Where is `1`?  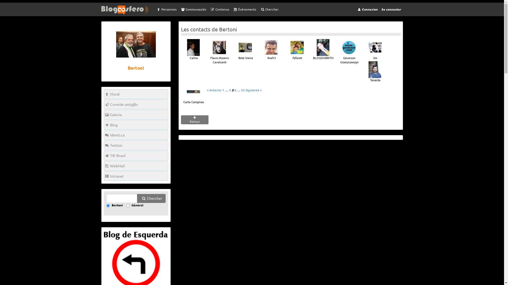 1 is located at coordinates (223, 90).